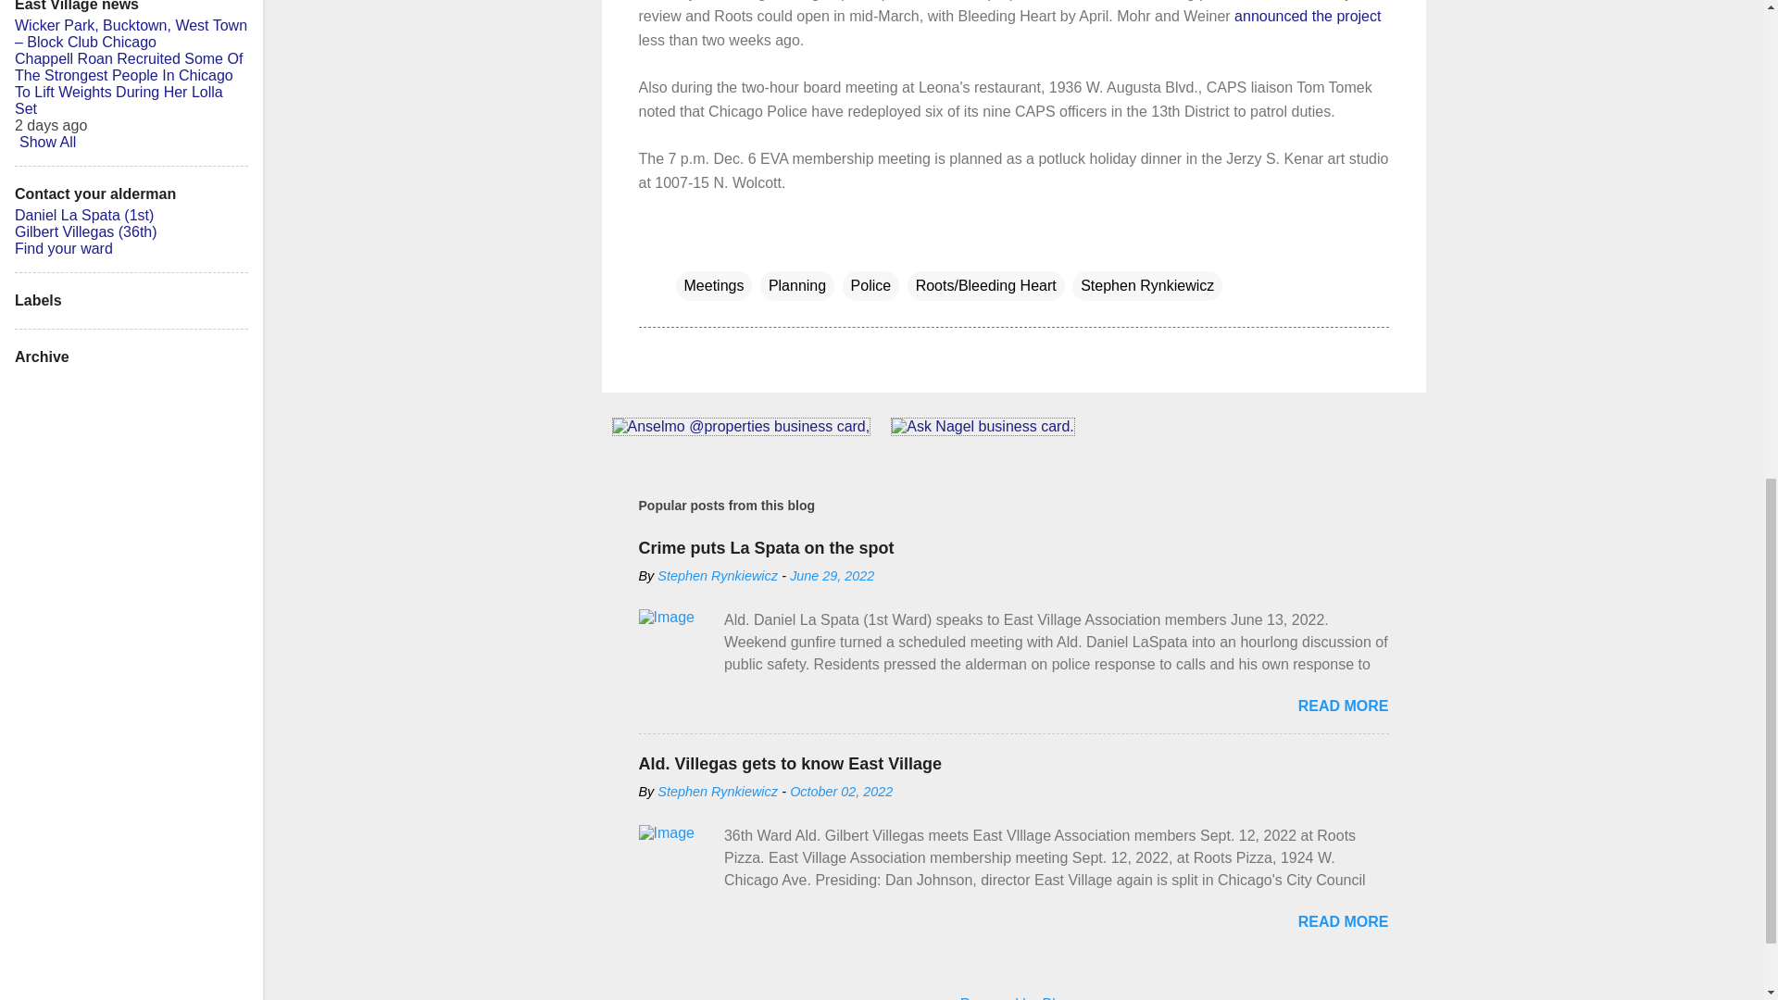 Image resolution: width=1778 pixels, height=1000 pixels. I want to click on Planning, so click(796, 285).